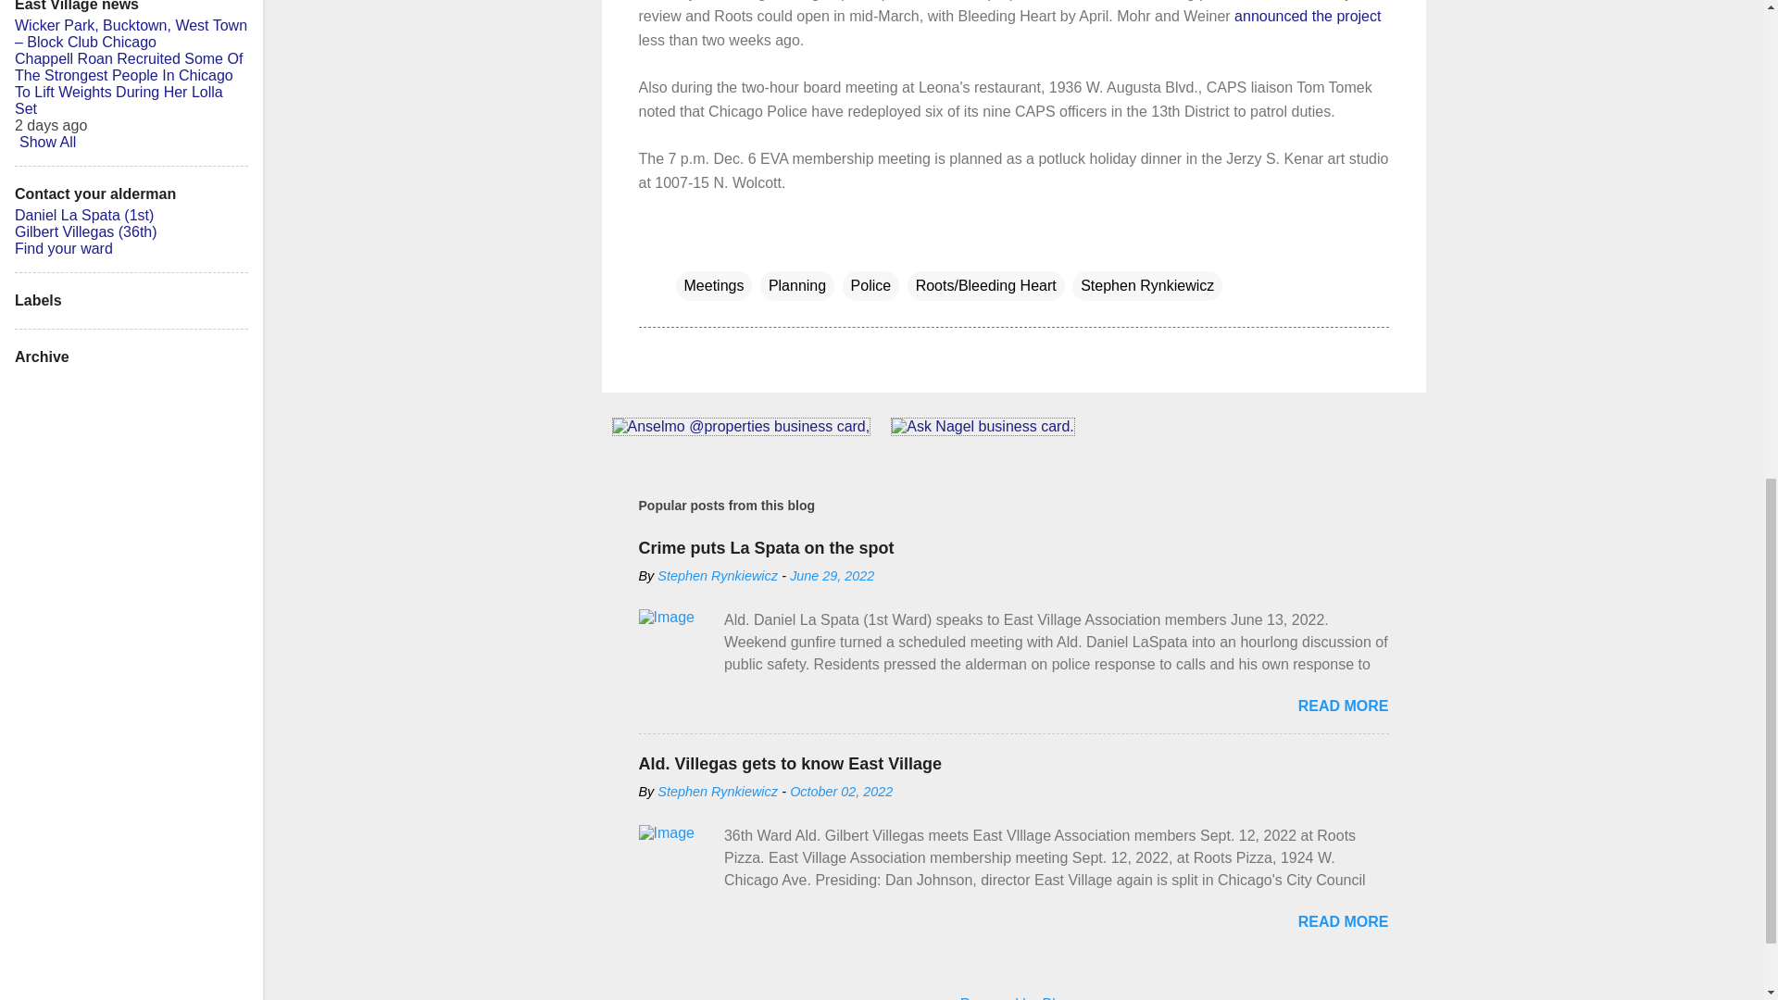 Image resolution: width=1778 pixels, height=1000 pixels. I want to click on Planning, so click(796, 285).